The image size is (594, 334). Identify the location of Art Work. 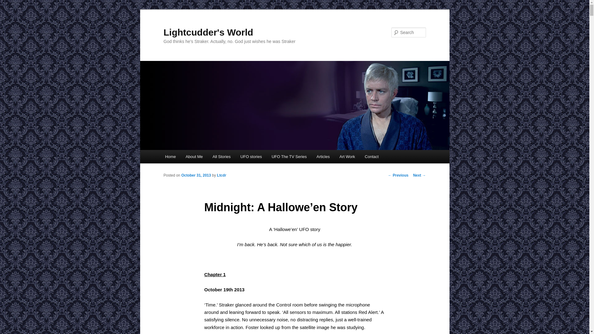
(347, 156).